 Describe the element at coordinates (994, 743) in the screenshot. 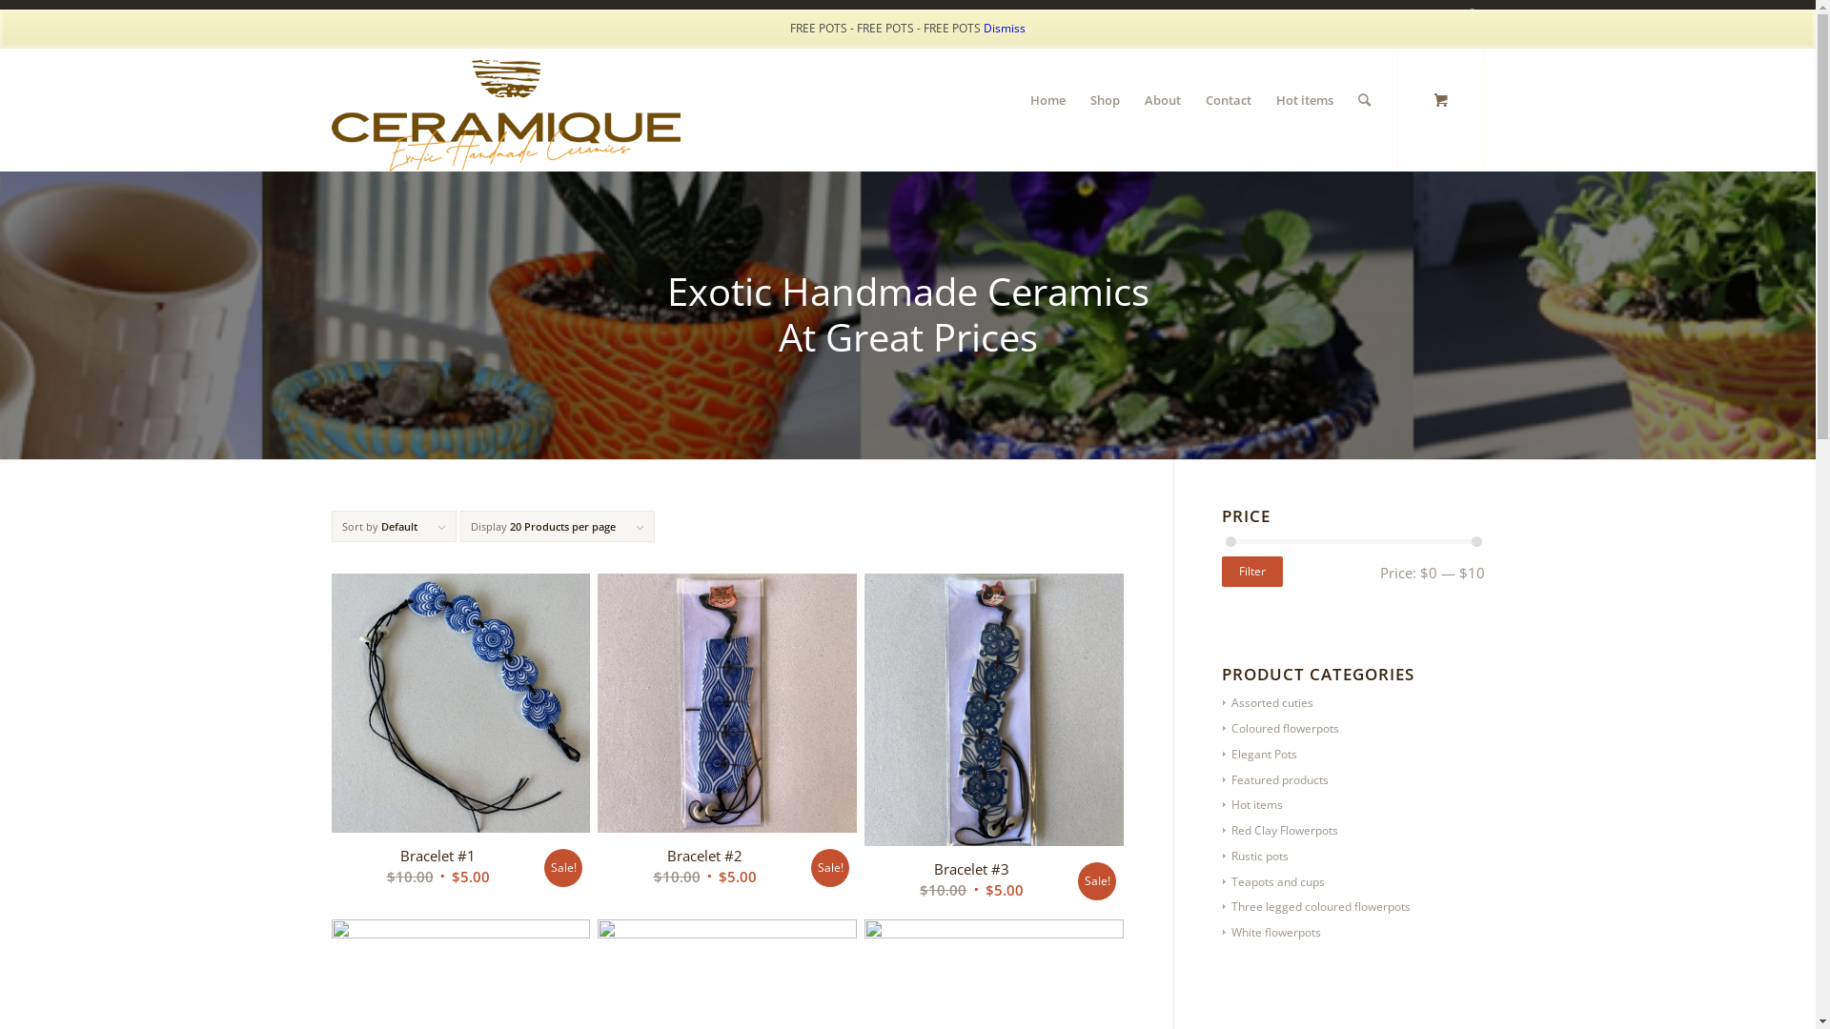

I see `Bracelet #3
$10.00 $5.00
Sale!` at that location.